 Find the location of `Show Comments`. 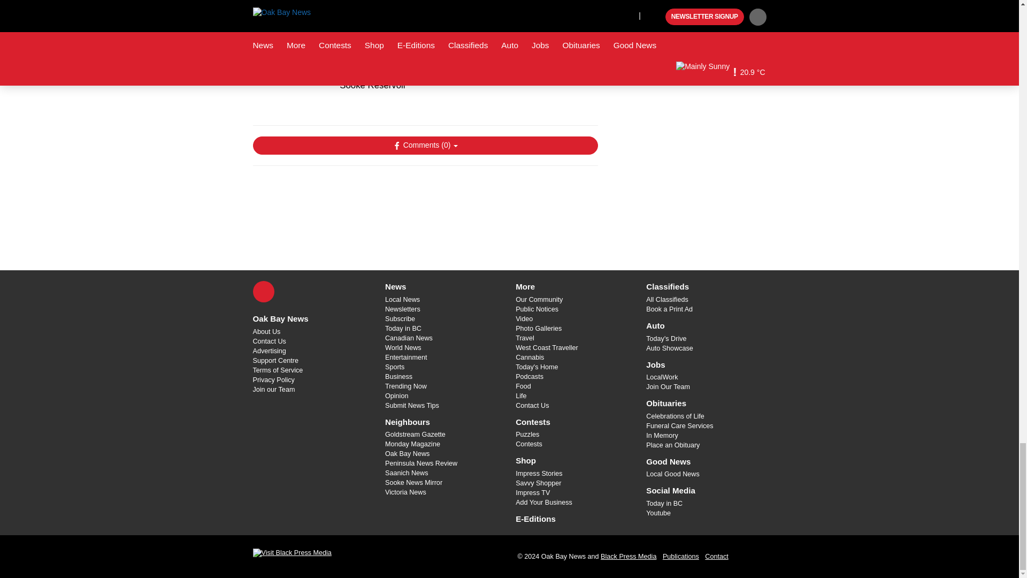

Show Comments is located at coordinates (425, 146).